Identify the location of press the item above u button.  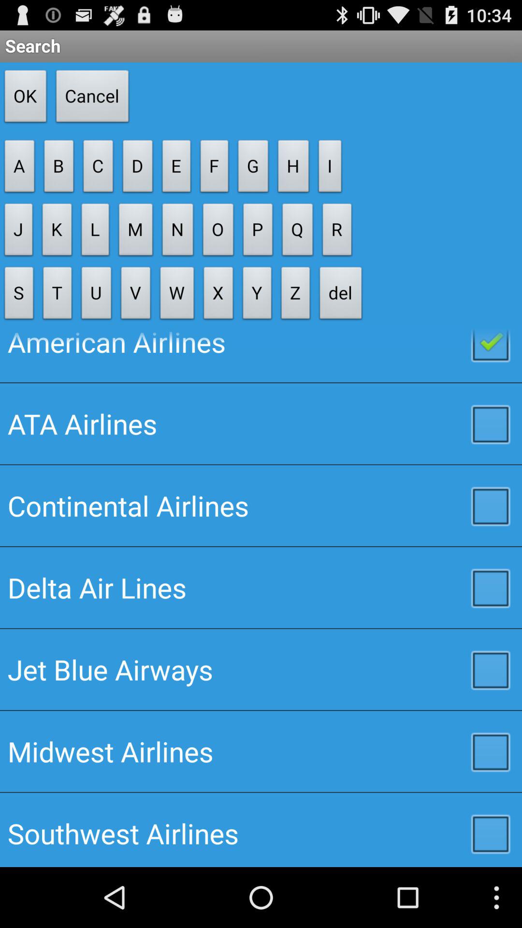
(136, 232).